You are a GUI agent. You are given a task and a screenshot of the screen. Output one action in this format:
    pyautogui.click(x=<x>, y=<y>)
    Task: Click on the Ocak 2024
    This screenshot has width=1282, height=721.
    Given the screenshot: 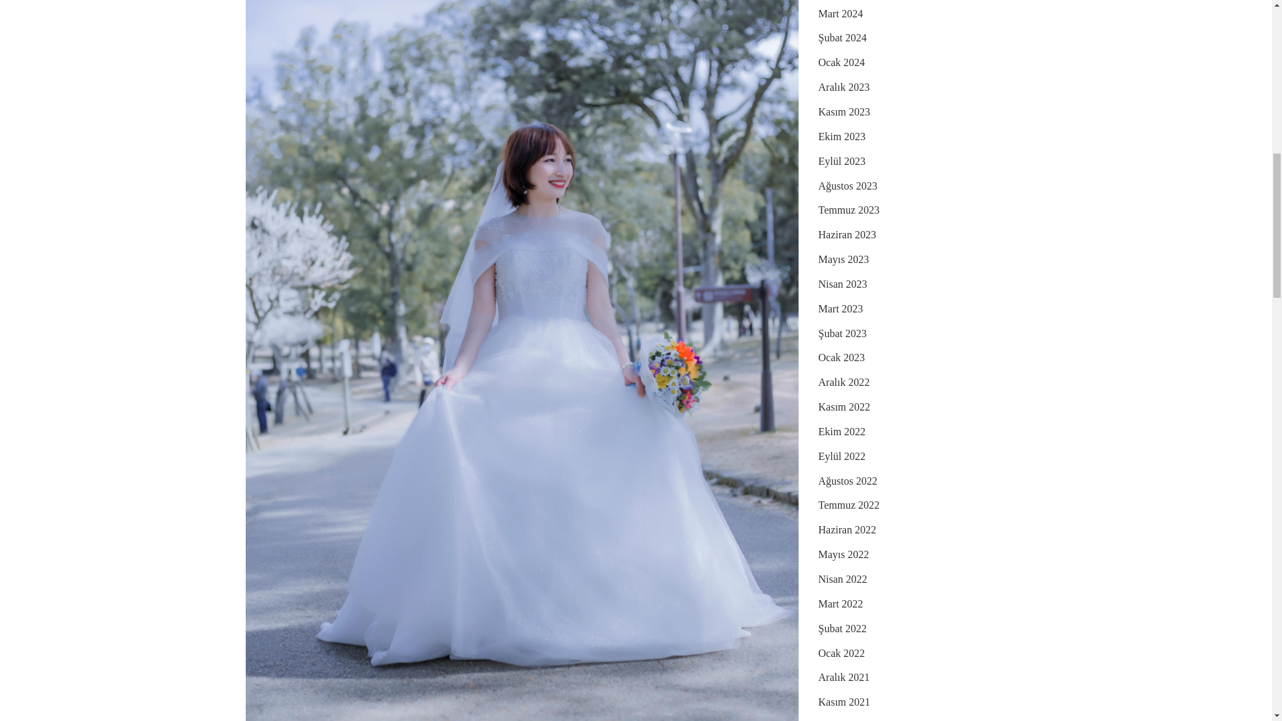 What is the action you would take?
    pyautogui.click(x=842, y=63)
    